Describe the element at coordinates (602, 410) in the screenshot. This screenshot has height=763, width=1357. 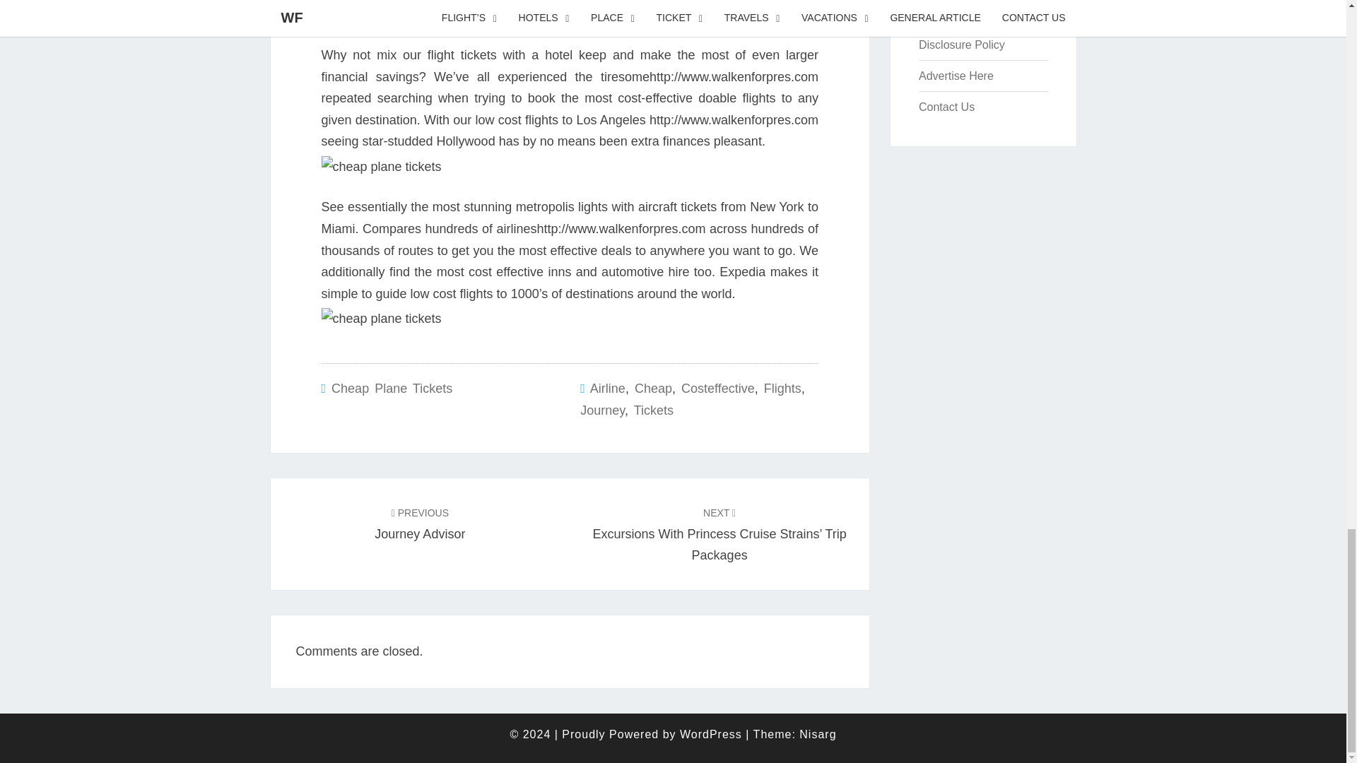
I see `Journey` at that location.